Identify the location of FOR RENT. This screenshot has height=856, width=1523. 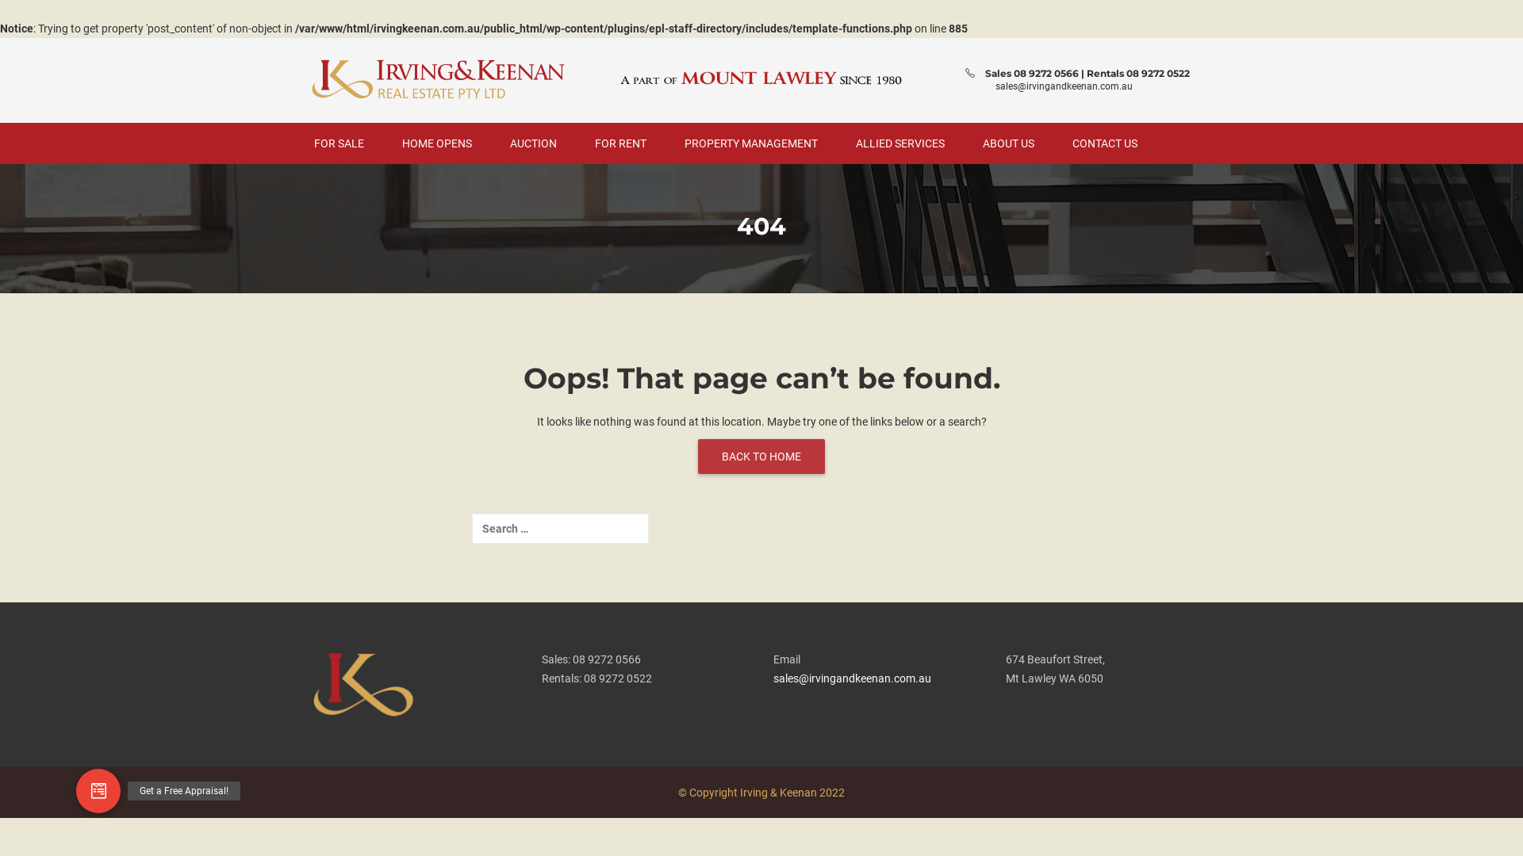
(620, 143).